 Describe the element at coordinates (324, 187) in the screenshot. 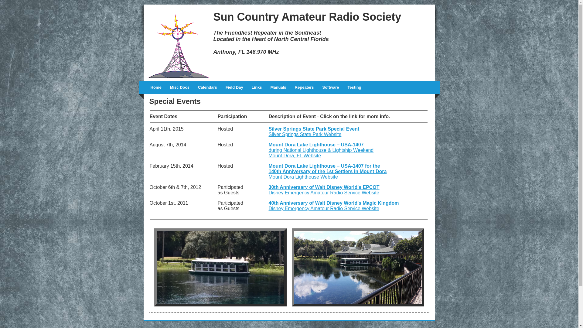

I see `30th Anniversary of Walt Disney World's EPCOT` at that location.